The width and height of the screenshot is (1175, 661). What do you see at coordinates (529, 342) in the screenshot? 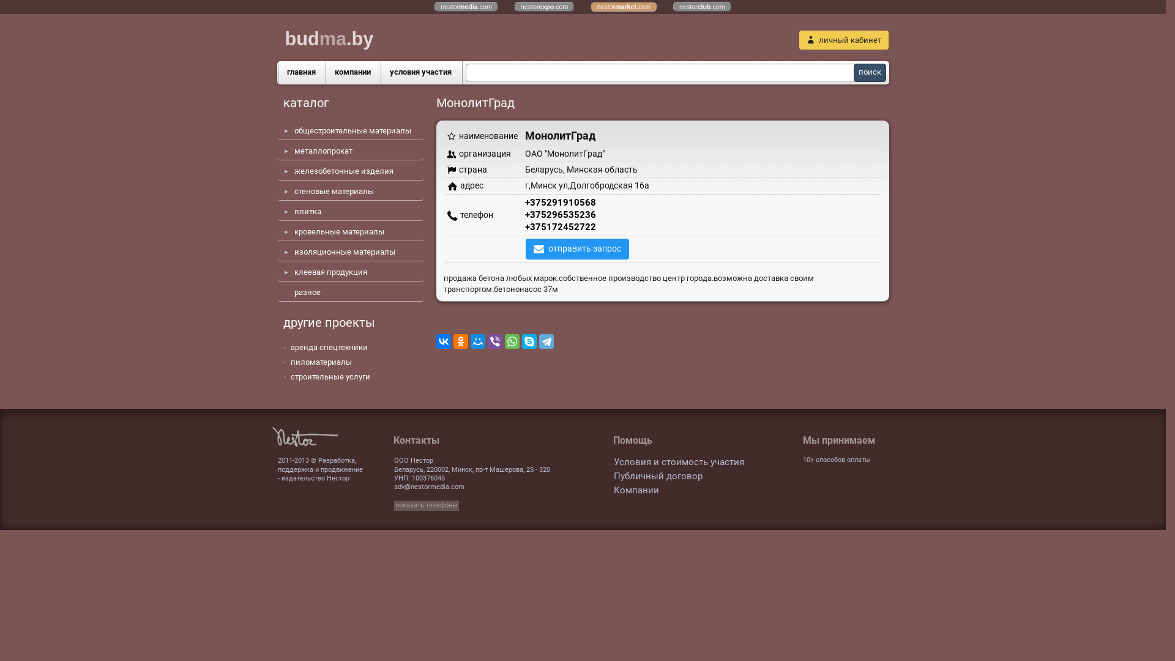
I see `Skype` at bounding box center [529, 342].